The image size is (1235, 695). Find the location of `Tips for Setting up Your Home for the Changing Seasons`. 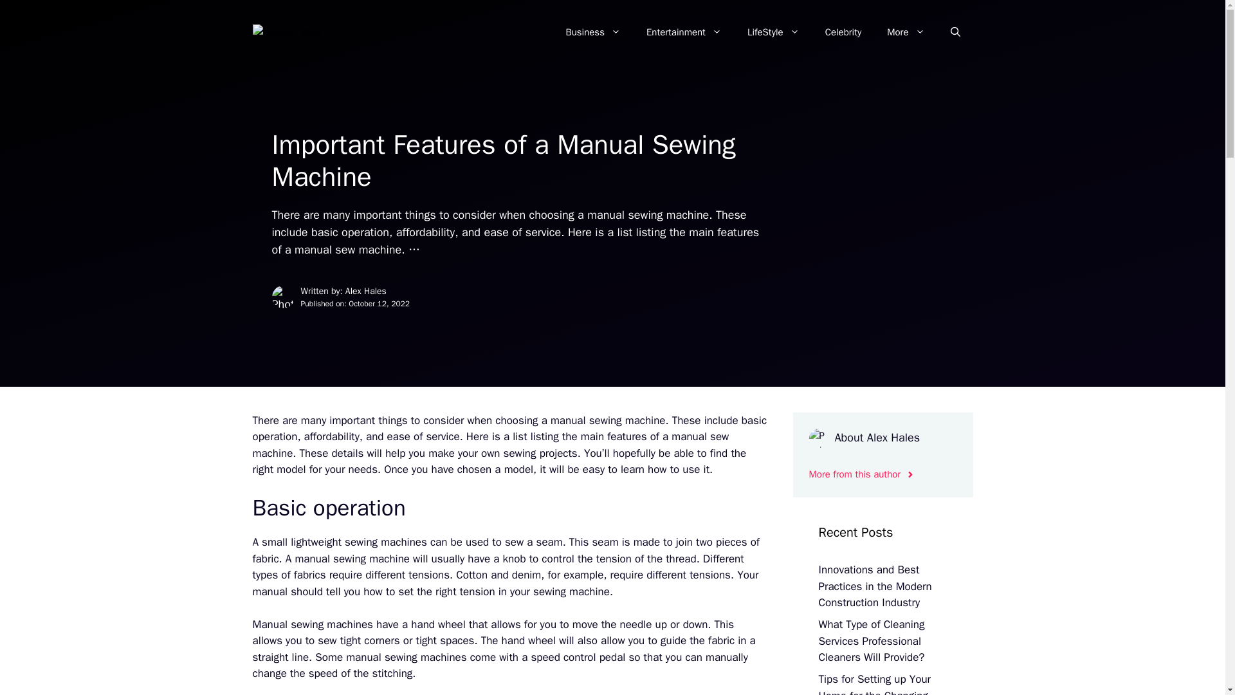

Tips for Setting up Your Home for the Changing Seasons is located at coordinates (874, 683).